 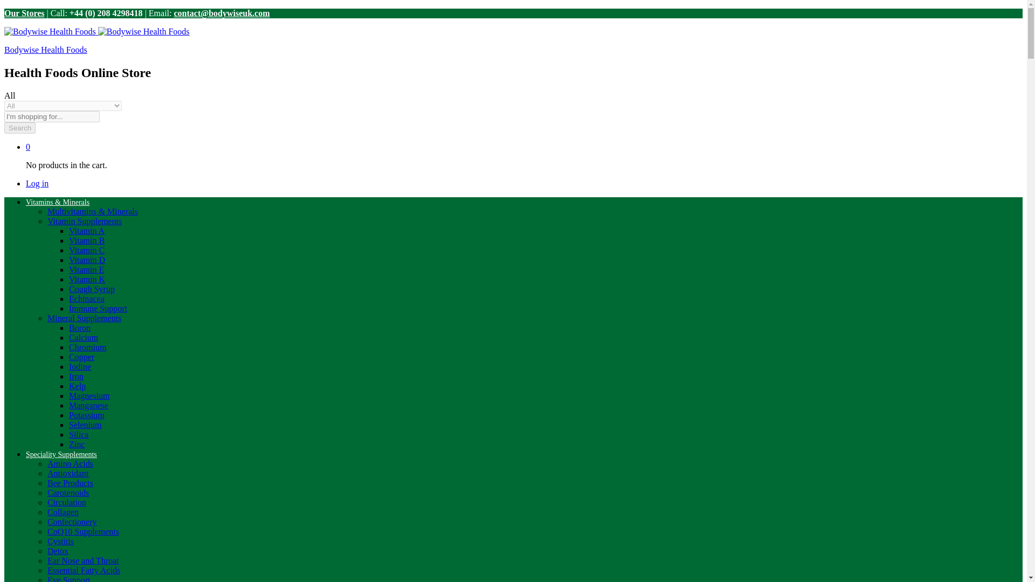 What do you see at coordinates (80, 328) in the screenshot?
I see `Boron` at bounding box center [80, 328].